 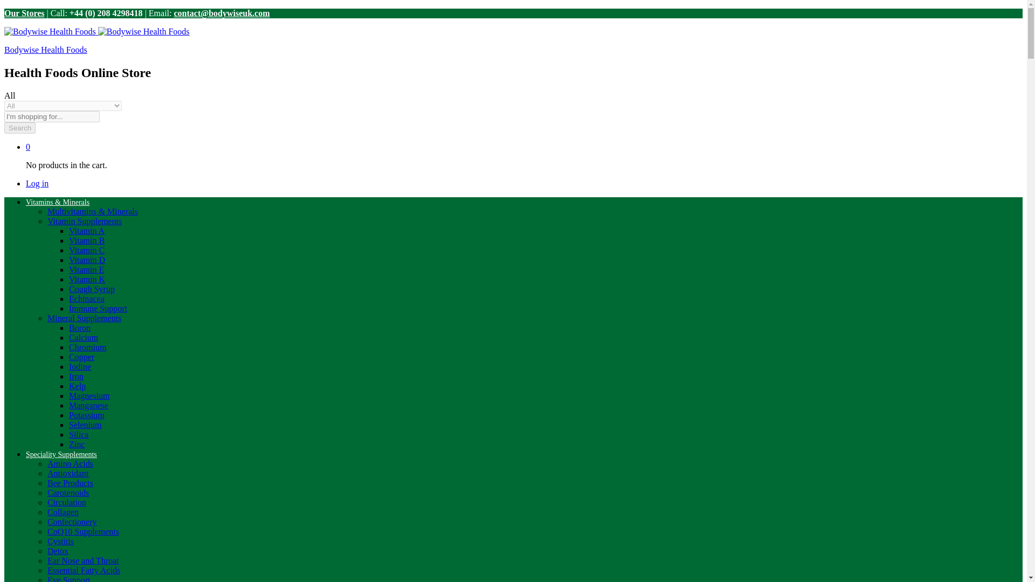 What do you see at coordinates (80, 328) in the screenshot?
I see `Boron` at bounding box center [80, 328].